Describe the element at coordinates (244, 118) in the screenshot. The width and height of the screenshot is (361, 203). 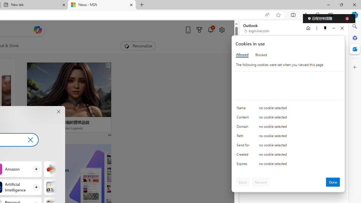
I see `Content` at that location.